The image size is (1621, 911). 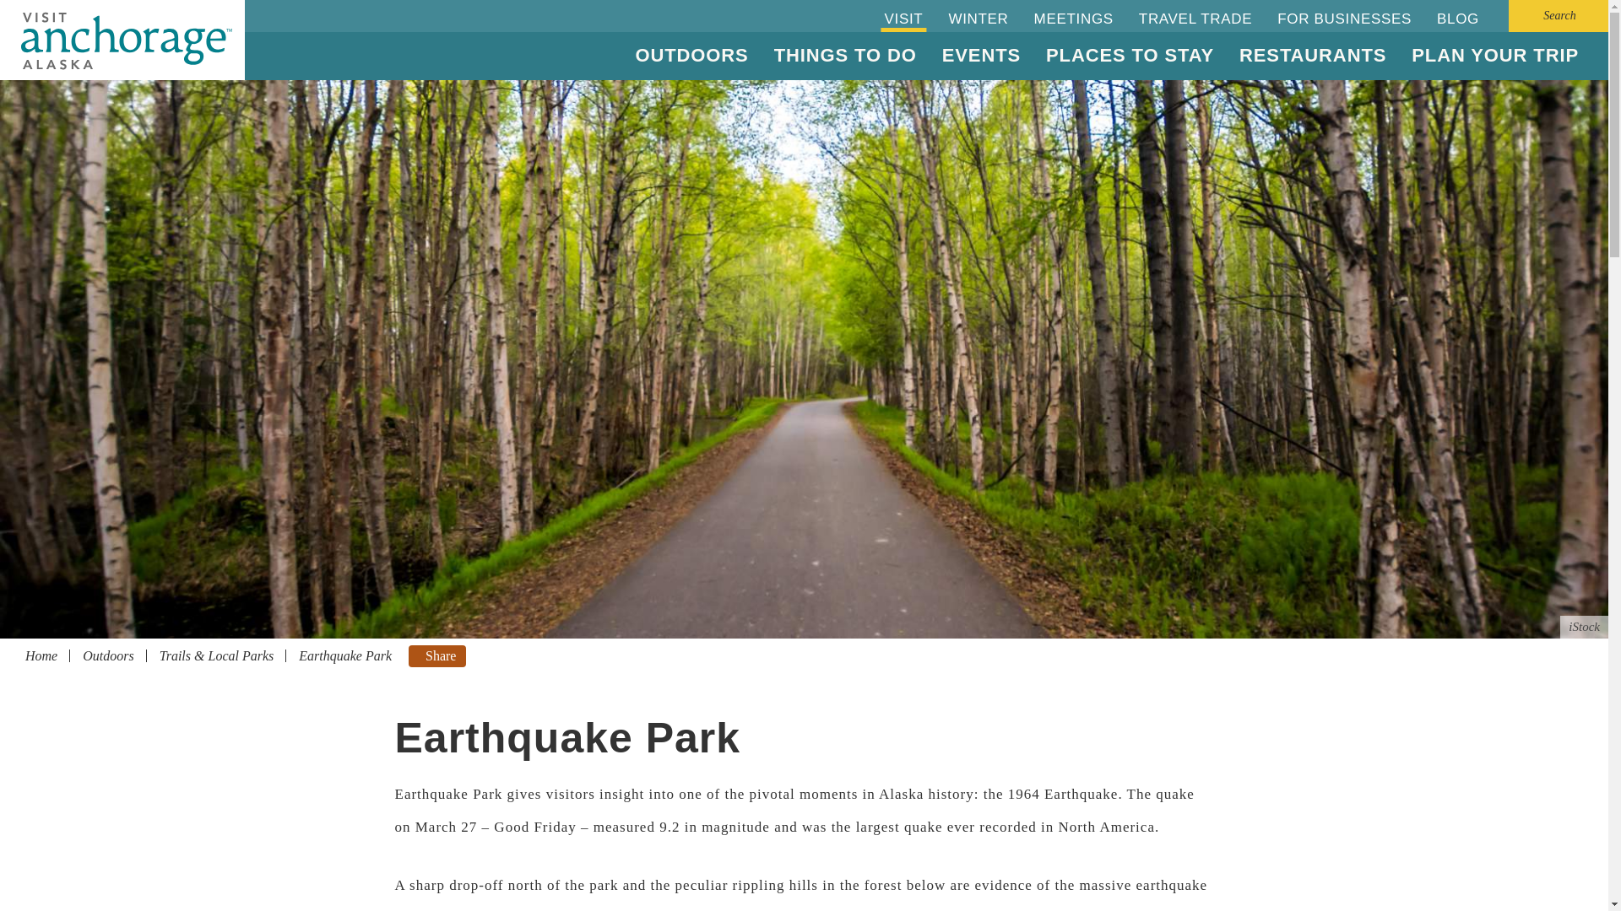 What do you see at coordinates (1457, 19) in the screenshot?
I see `BLOG` at bounding box center [1457, 19].